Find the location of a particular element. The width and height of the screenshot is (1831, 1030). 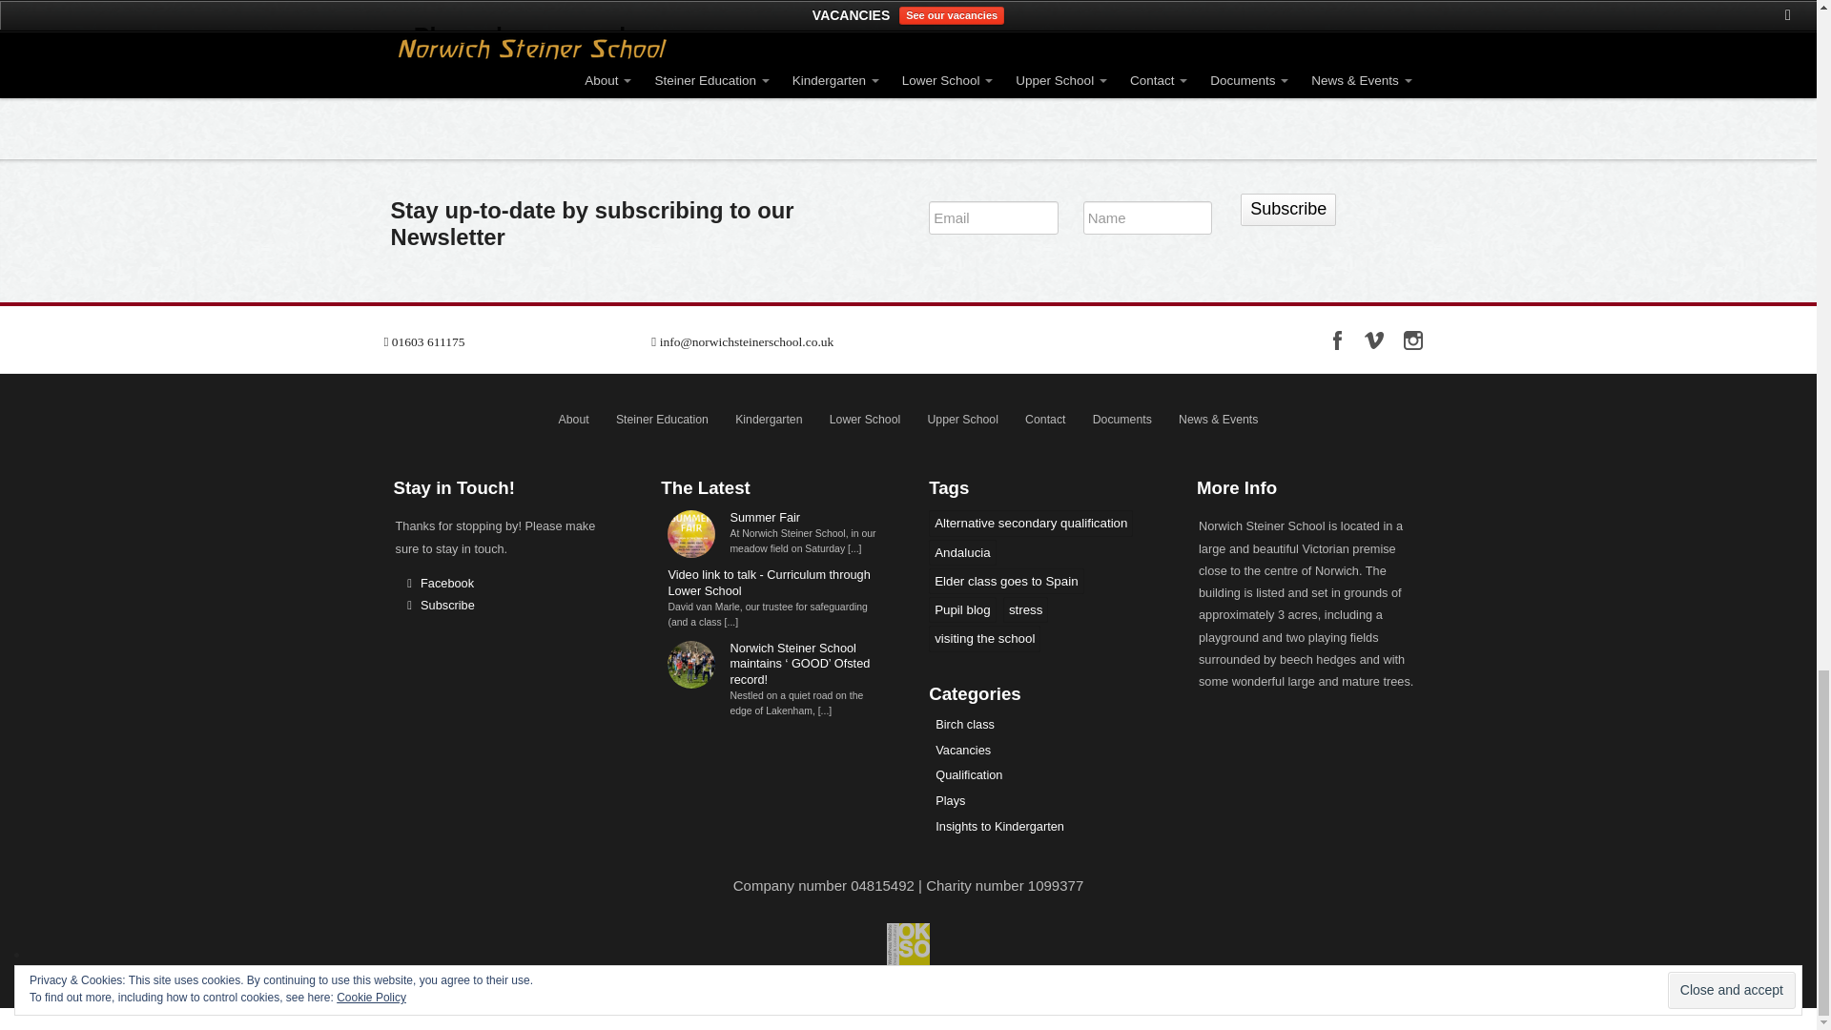

Subscribe is located at coordinates (1288, 210).